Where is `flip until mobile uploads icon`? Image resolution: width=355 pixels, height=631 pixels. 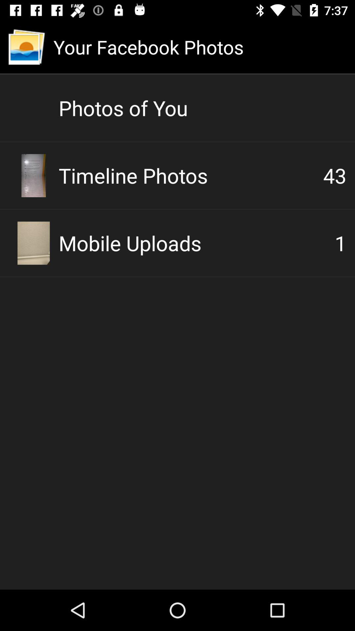 flip until mobile uploads icon is located at coordinates (197, 243).